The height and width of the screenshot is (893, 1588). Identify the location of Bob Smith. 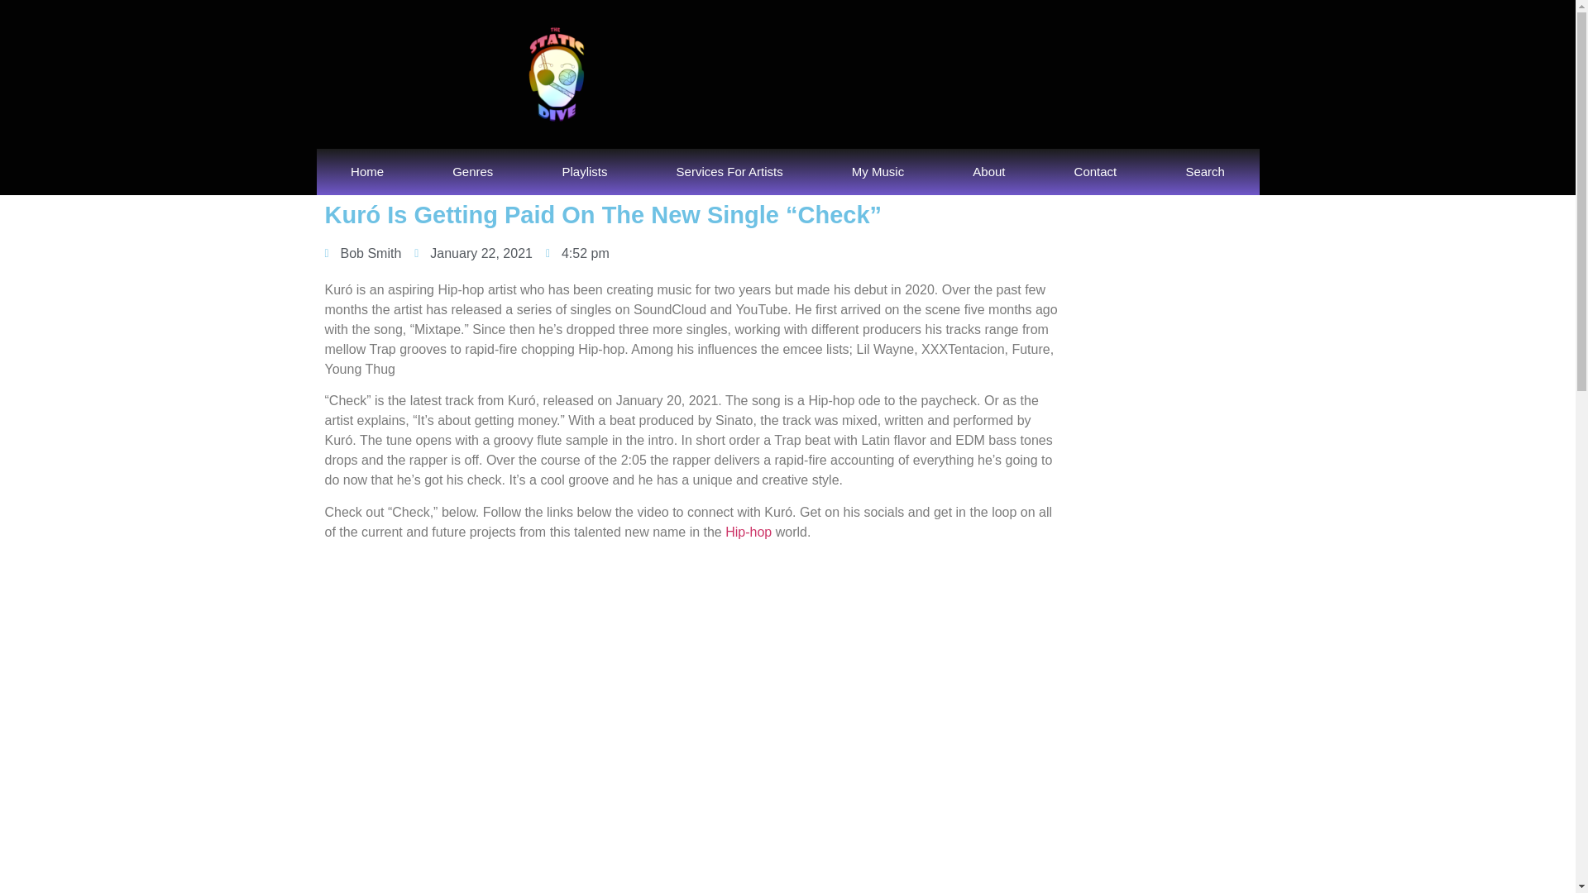
(362, 253).